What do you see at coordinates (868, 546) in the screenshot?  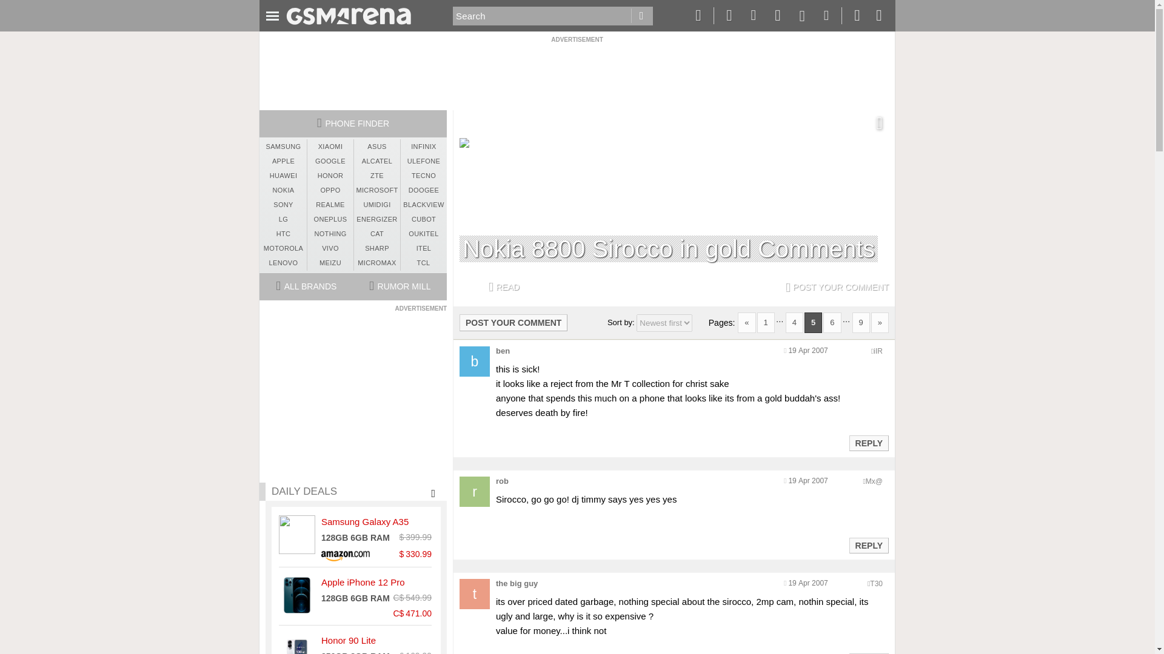 I see `Reply to this post` at bounding box center [868, 546].